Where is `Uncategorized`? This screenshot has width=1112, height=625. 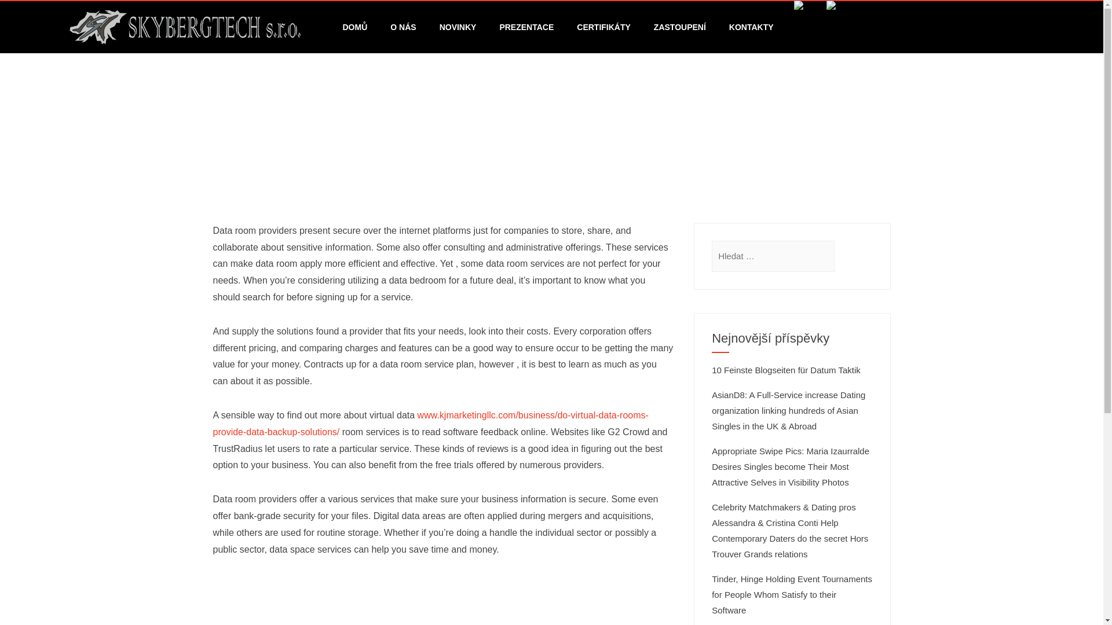 Uncategorized is located at coordinates (469, 146).